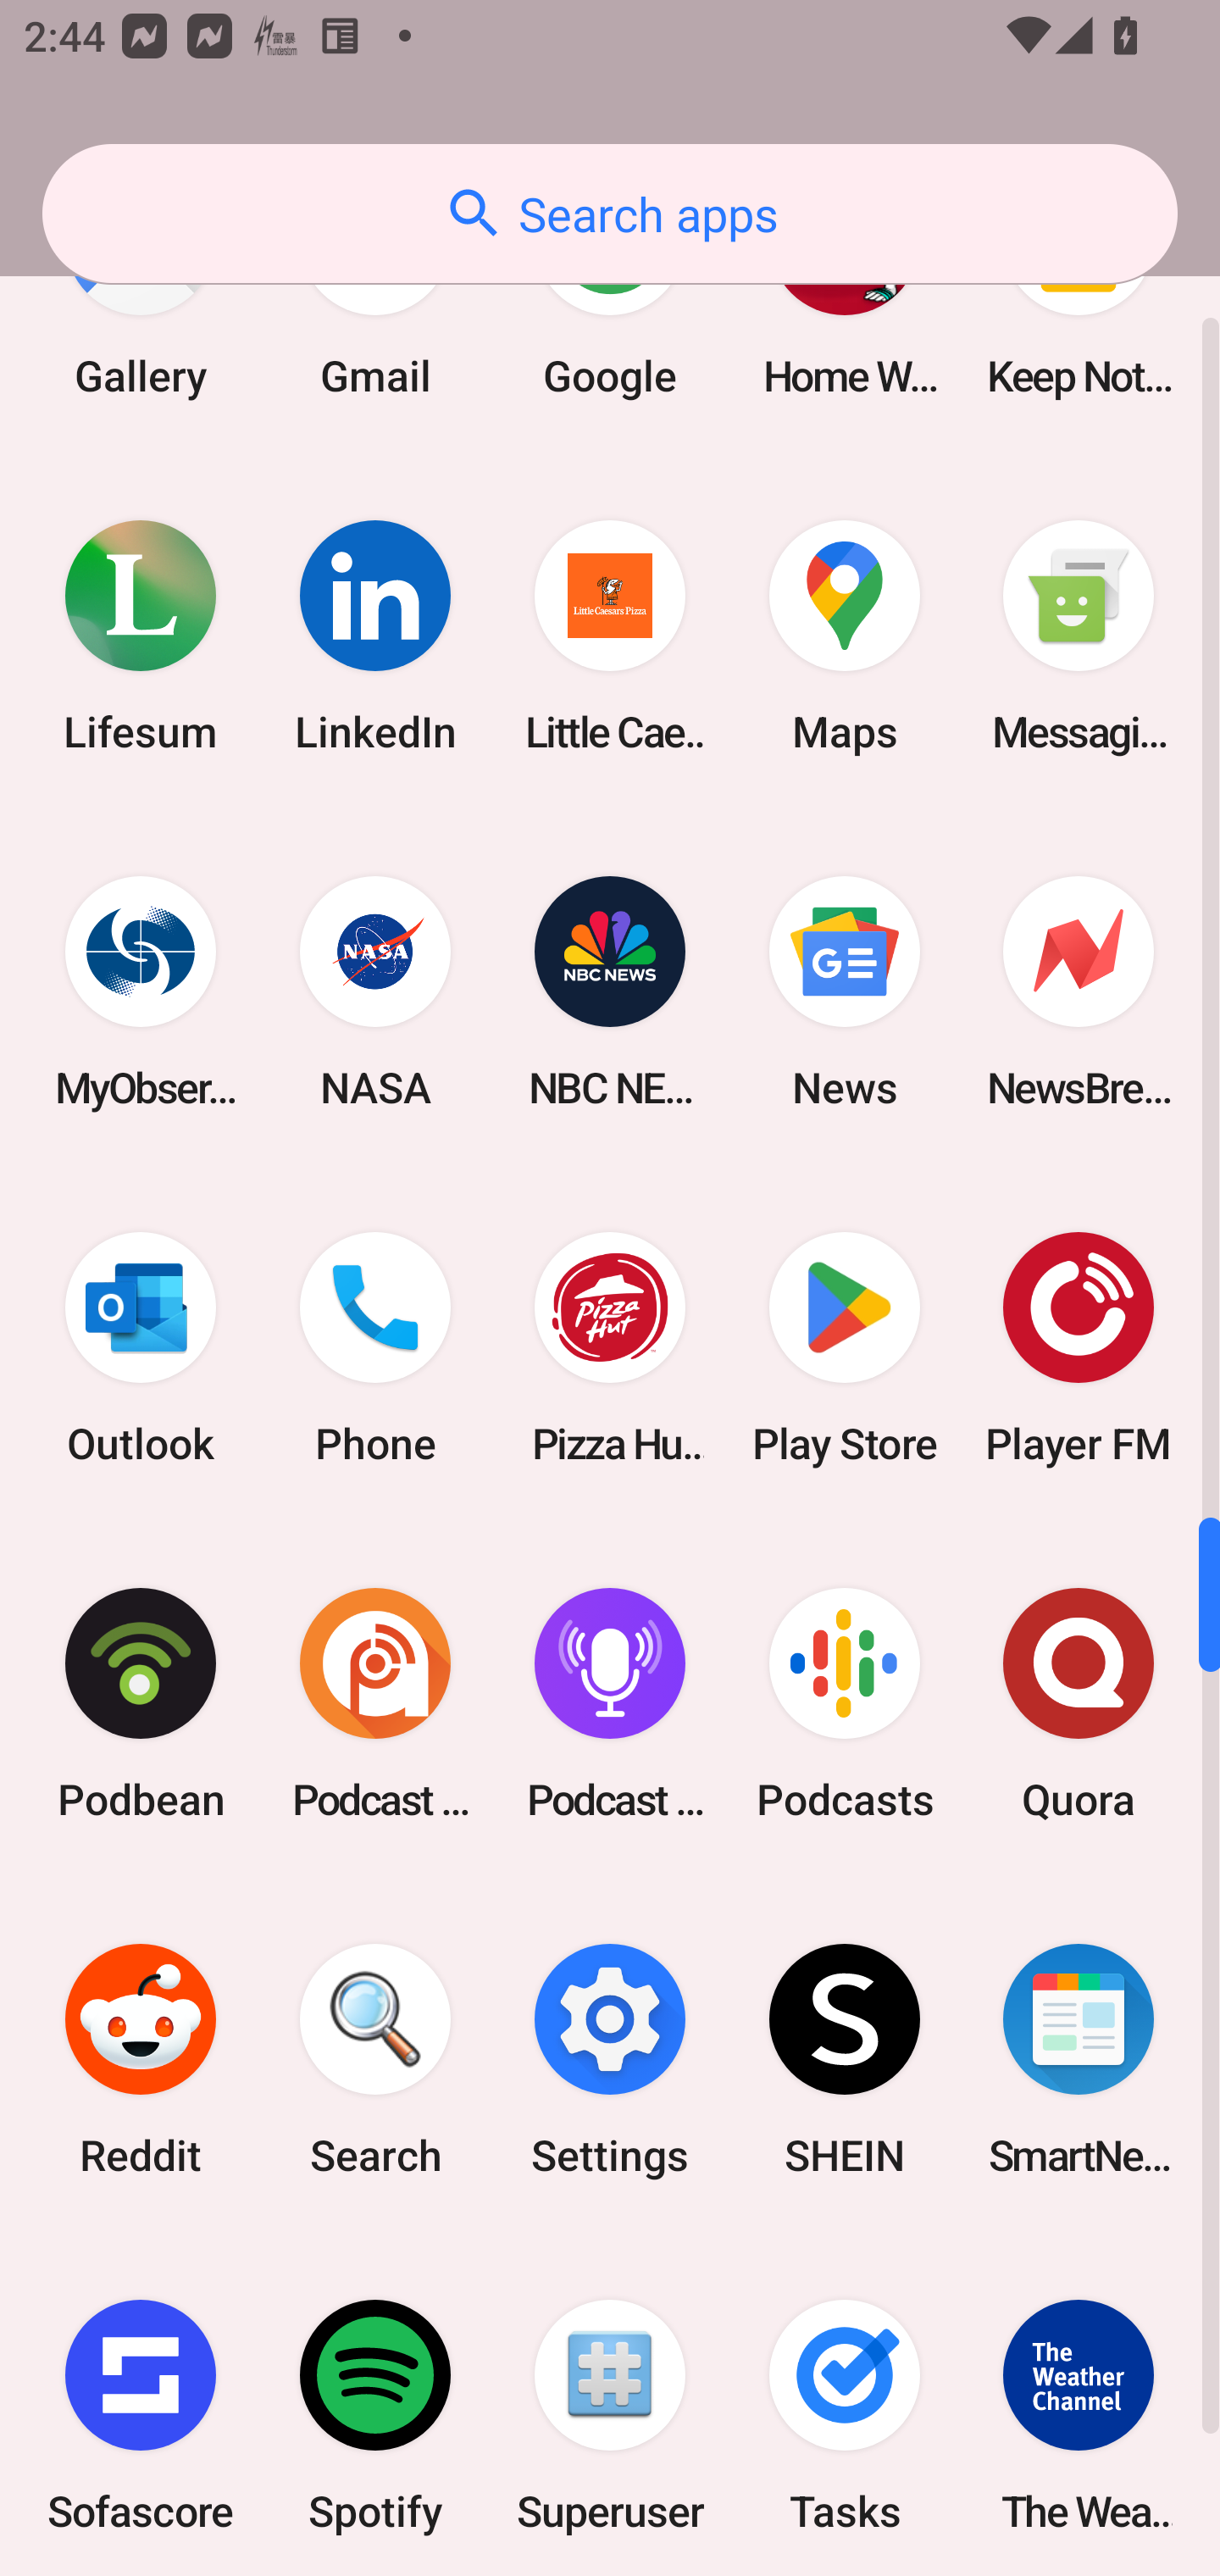 Image resolution: width=1220 pixels, height=2576 pixels. Describe the element at coordinates (1079, 1703) in the screenshot. I see `Quora` at that location.